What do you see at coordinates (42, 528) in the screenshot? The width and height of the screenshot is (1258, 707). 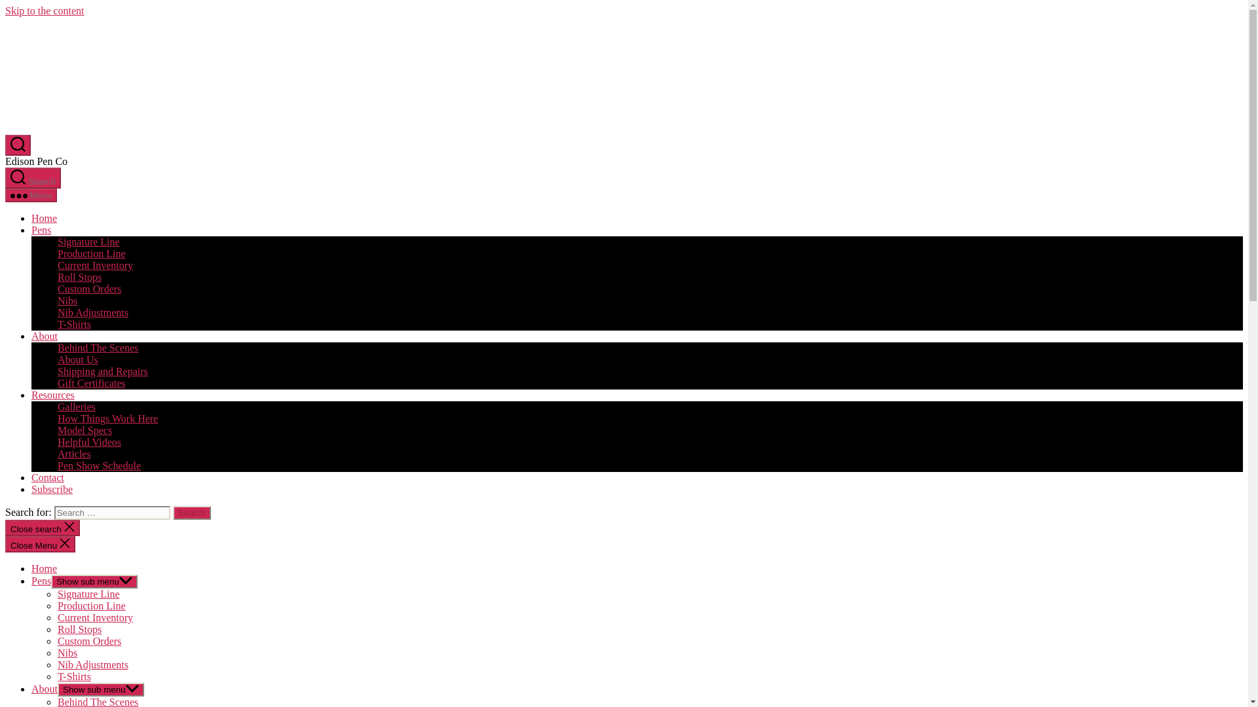 I see `Close search` at bounding box center [42, 528].